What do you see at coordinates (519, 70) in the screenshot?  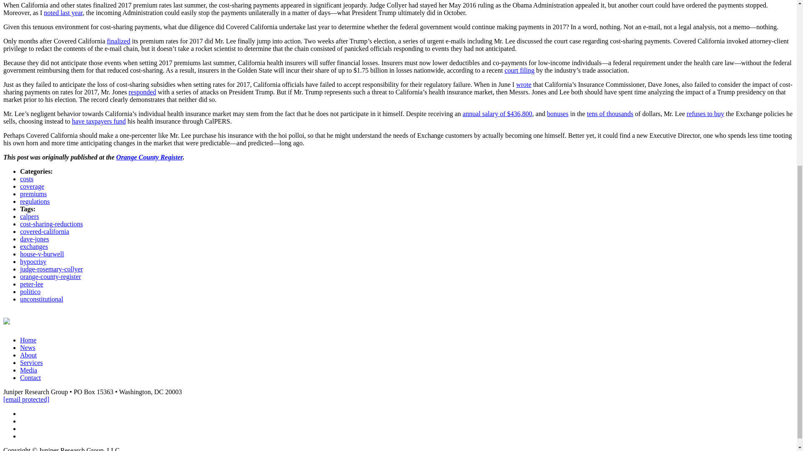 I see `court filing` at bounding box center [519, 70].